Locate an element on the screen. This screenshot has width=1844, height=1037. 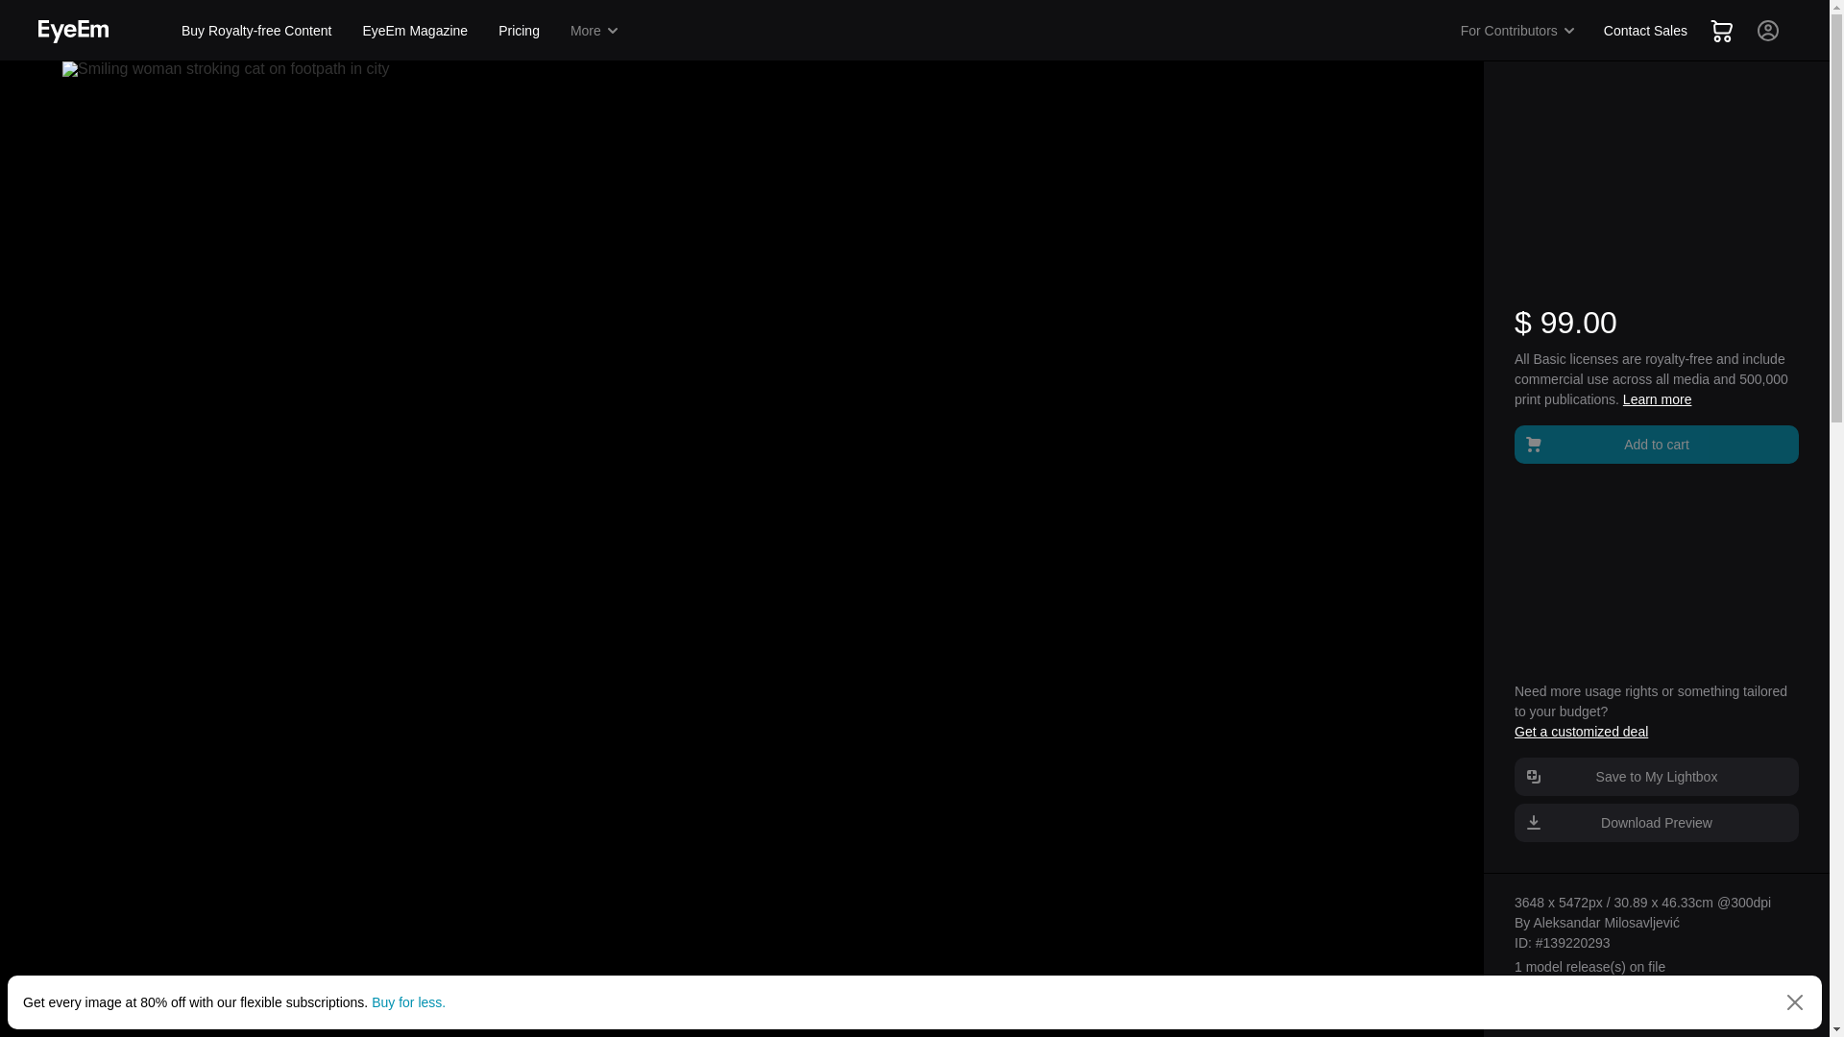
Cart is located at coordinates (1721, 30).